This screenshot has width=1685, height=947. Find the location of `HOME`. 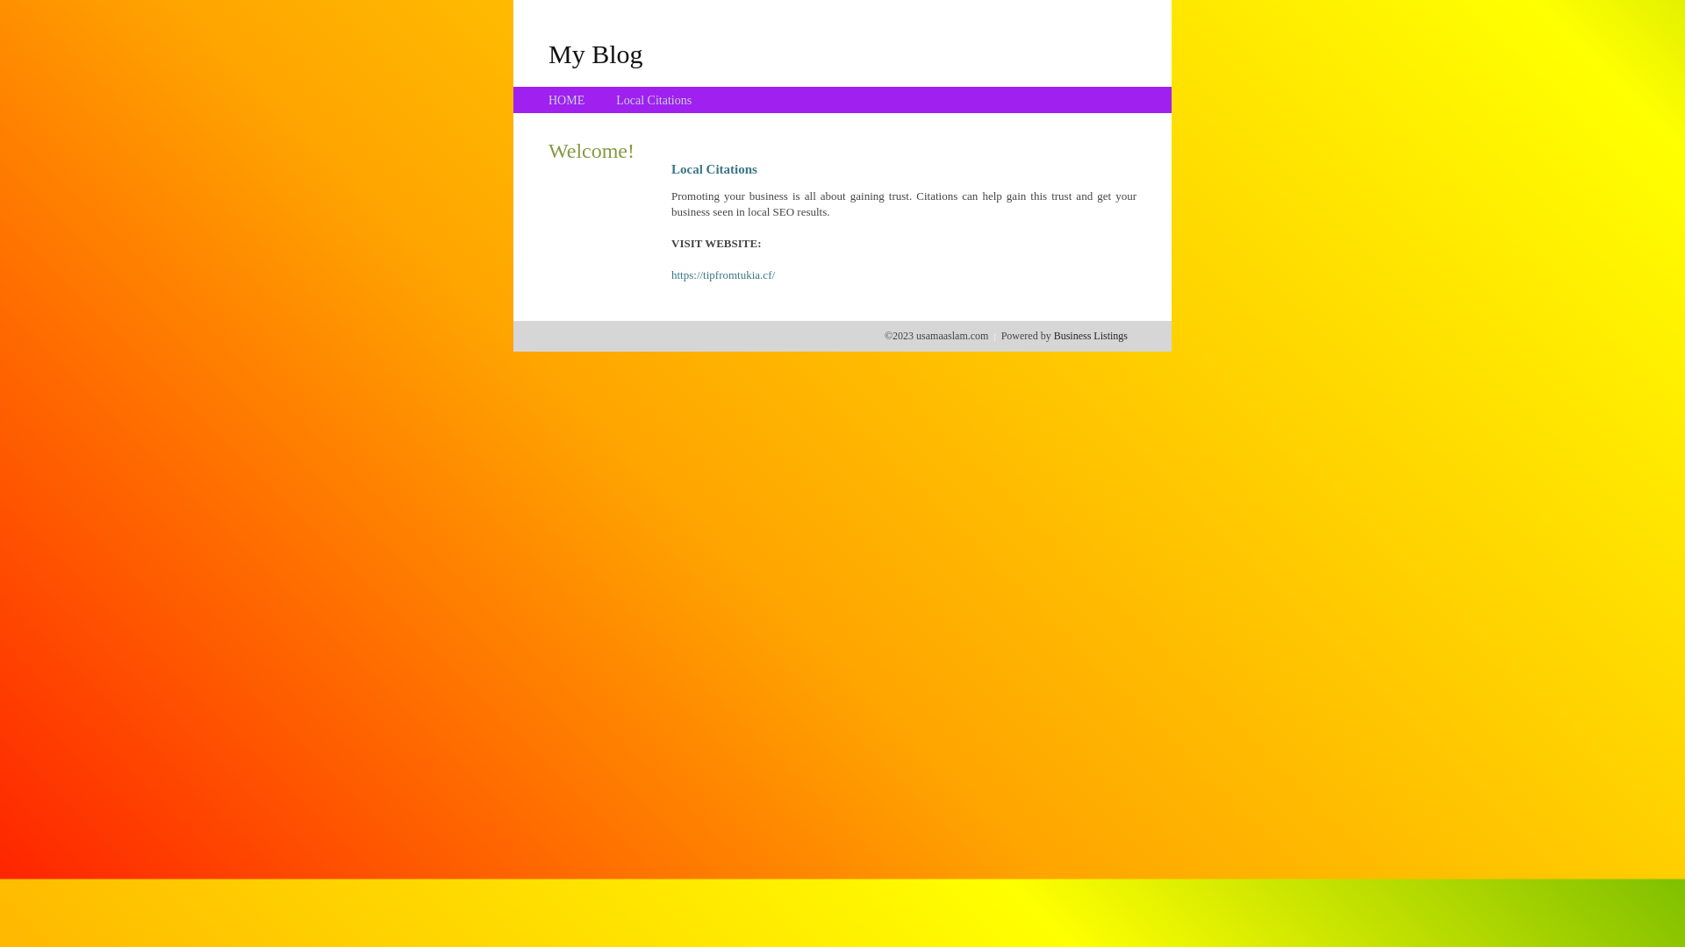

HOME is located at coordinates (567, 100).